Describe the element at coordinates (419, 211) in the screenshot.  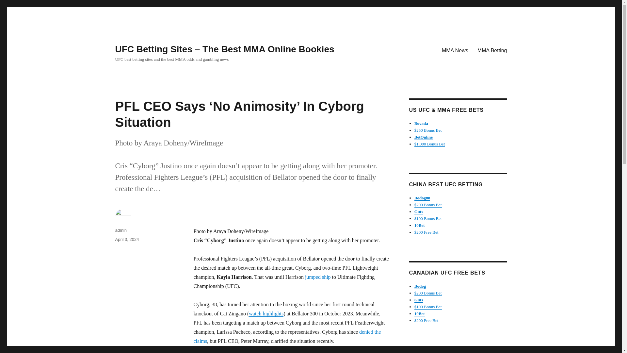
I see `Guts` at that location.